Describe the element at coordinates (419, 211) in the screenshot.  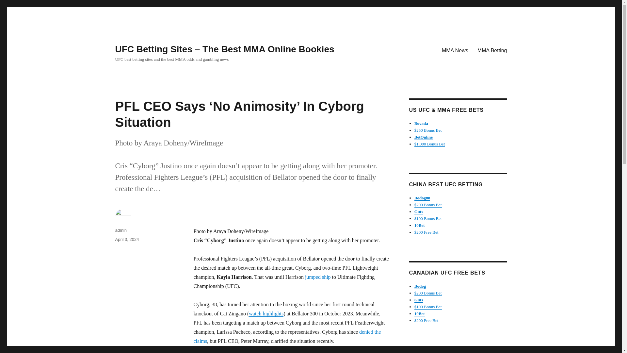
I see `Guts` at that location.